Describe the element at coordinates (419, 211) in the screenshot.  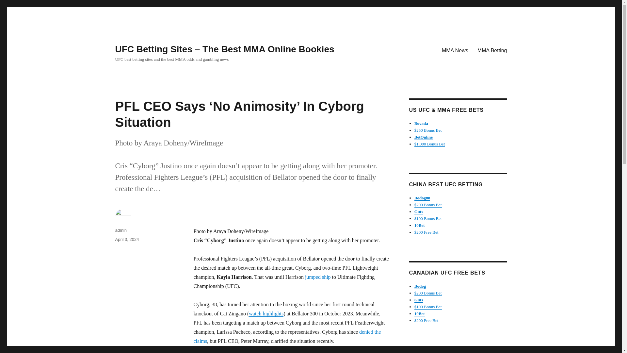
I see `Guts` at that location.